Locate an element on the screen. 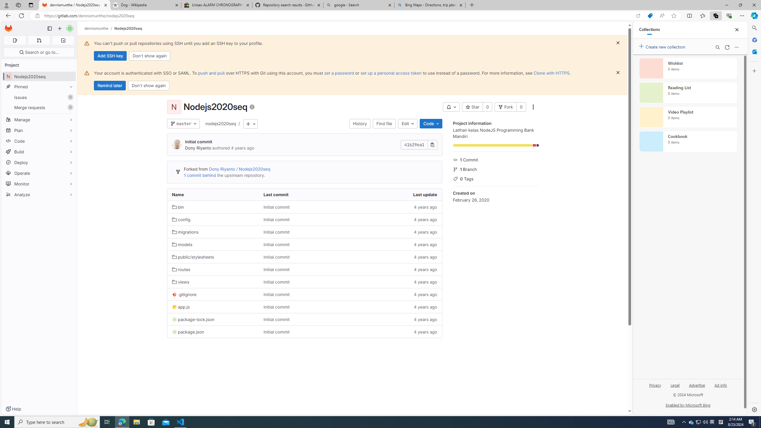  Reading List collection, 0 items is located at coordinates (688, 93).